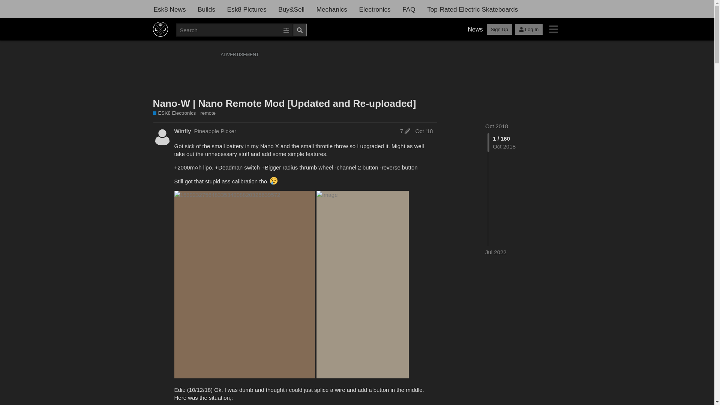 This screenshot has width=720, height=405. I want to click on 7, so click(405, 131).